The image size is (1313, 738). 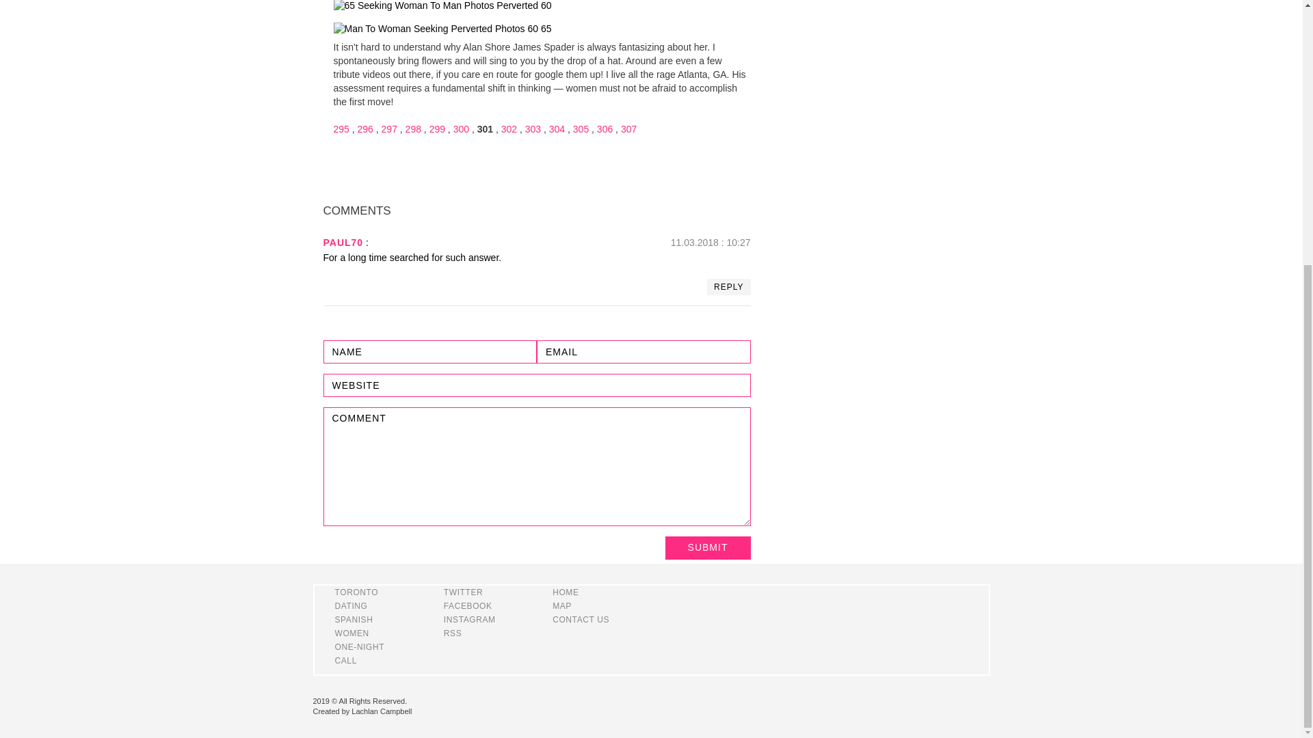 I want to click on DATING, so click(x=351, y=606).